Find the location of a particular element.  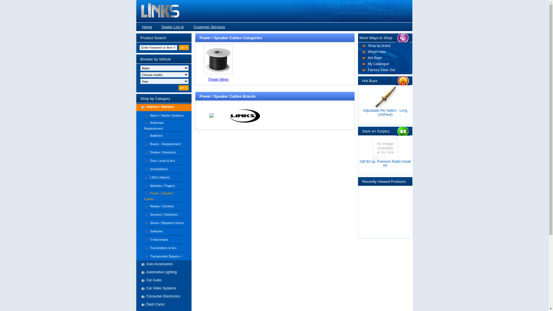

Auto Accessories is located at coordinates (164, 265).